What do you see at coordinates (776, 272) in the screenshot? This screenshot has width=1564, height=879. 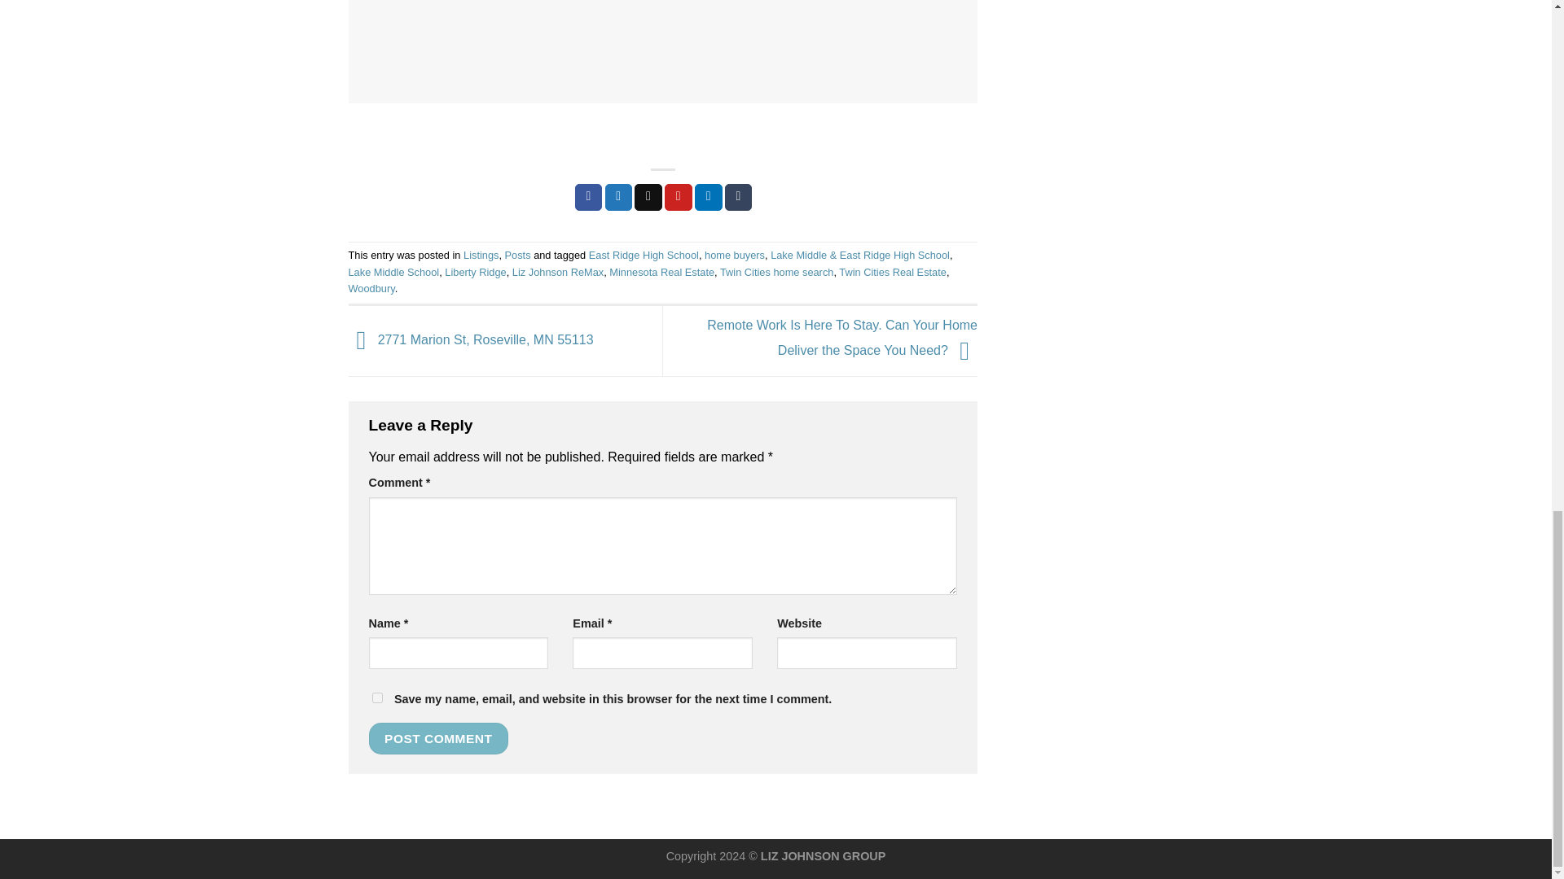 I see `Twin Cities home search` at bounding box center [776, 272].